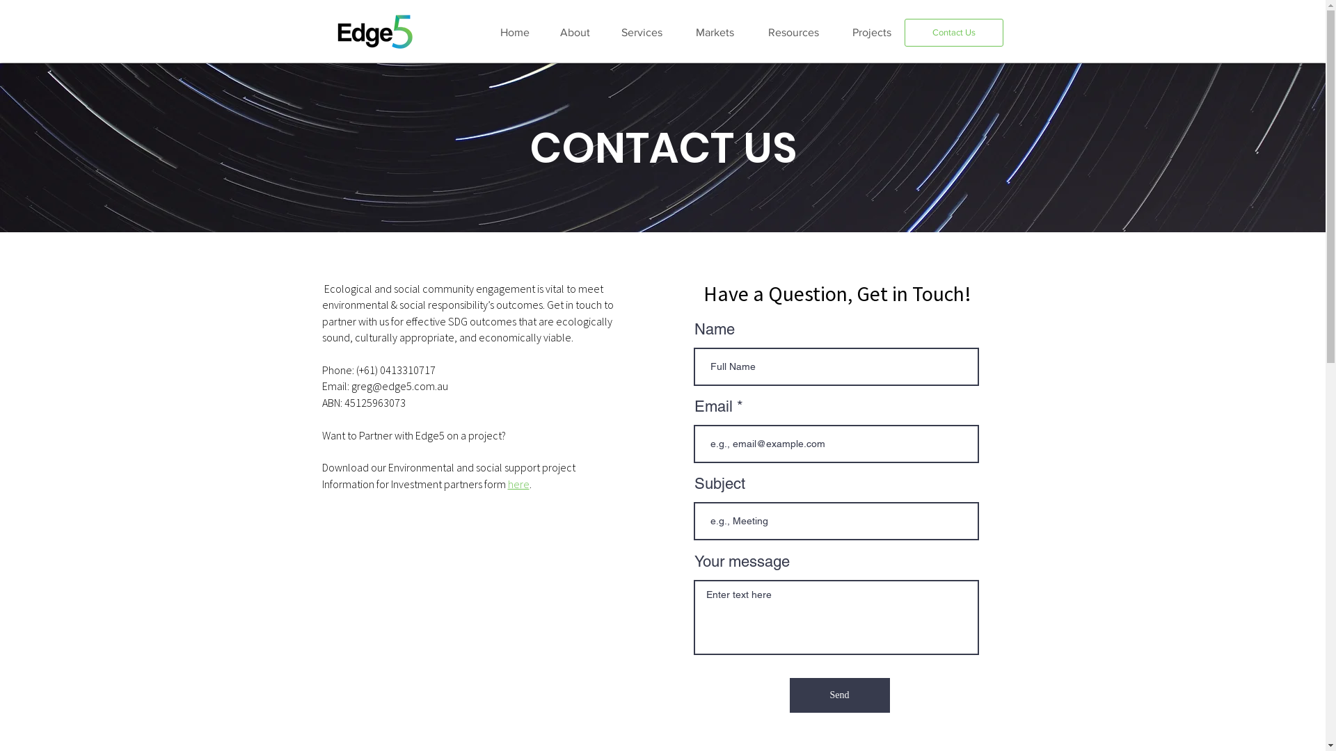 Image resolution: width=1336 pixels, height=751 pixels. What do you see at coordinates (873, 32) in the screenshot?
I see `Projects` at bounding box center [873, 32].